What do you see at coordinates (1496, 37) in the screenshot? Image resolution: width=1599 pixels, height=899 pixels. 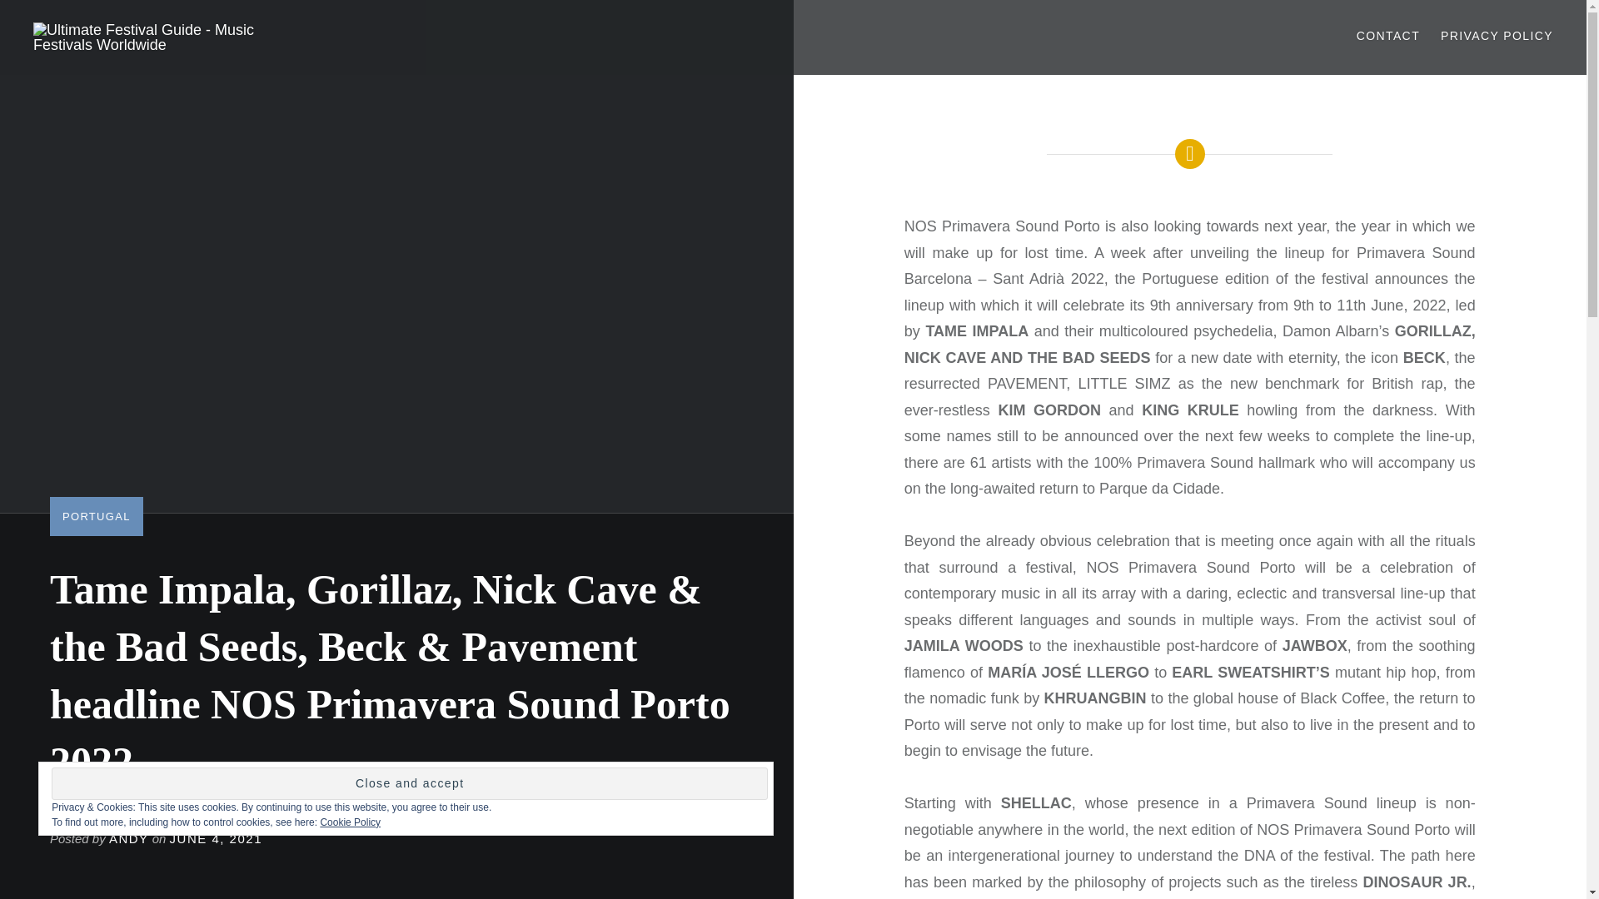 I see `PRIVACY POLICY` at bounding box center [1496, 37].